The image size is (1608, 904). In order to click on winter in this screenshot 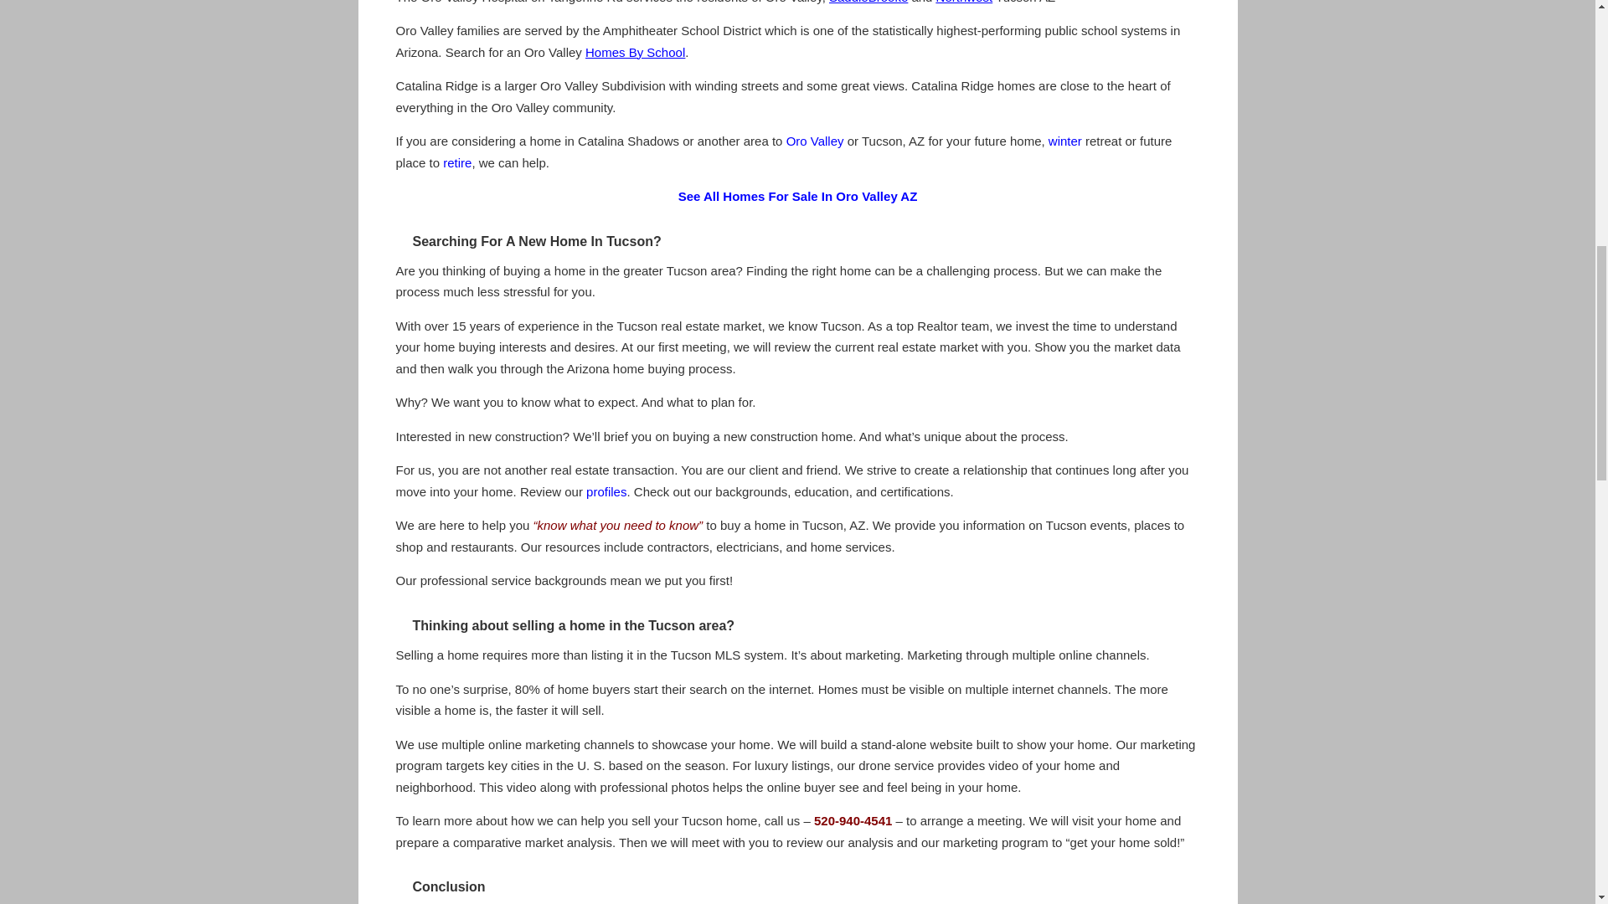, I will do `click(1065, 141)`.